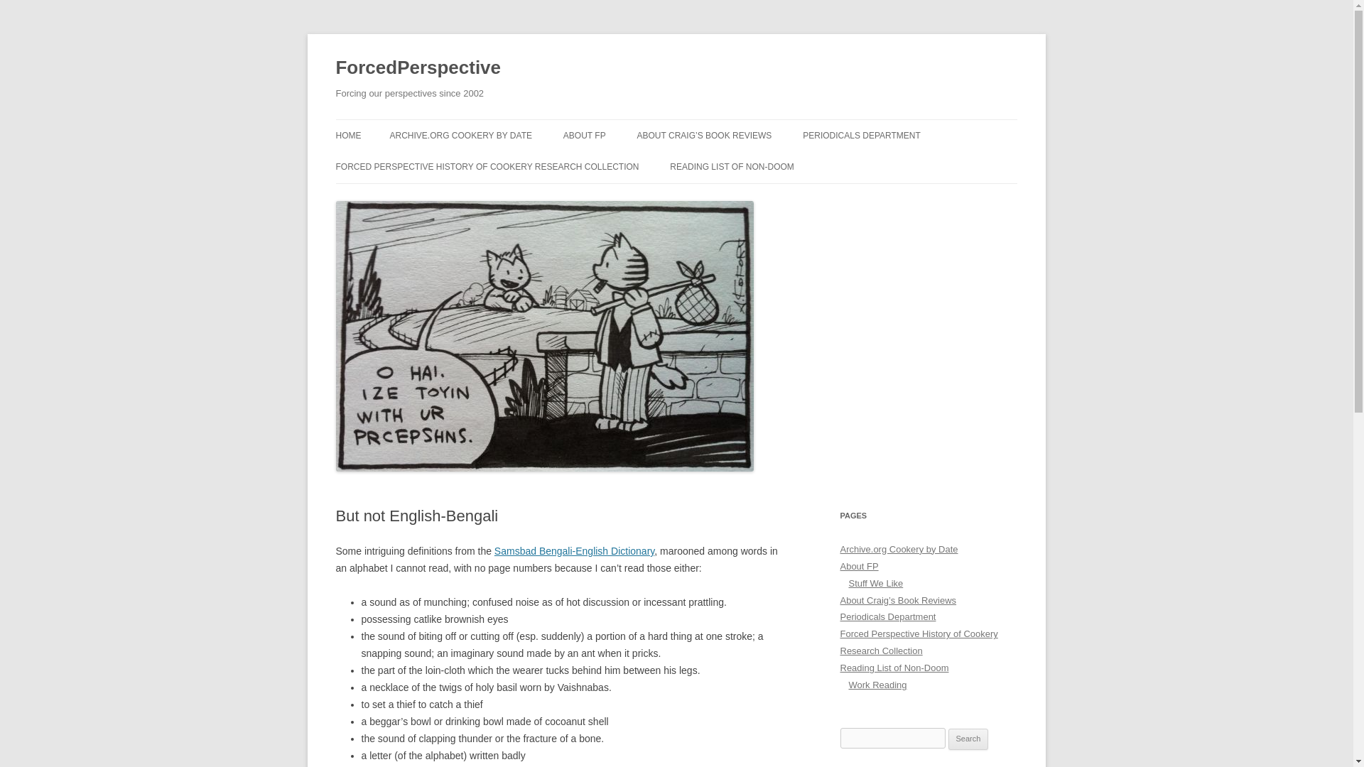 The image size is (1364, 767). What do you see at coordinates (740, 197) in the screenshot?
I see `WORK READING` at bounding box center [740, 197].